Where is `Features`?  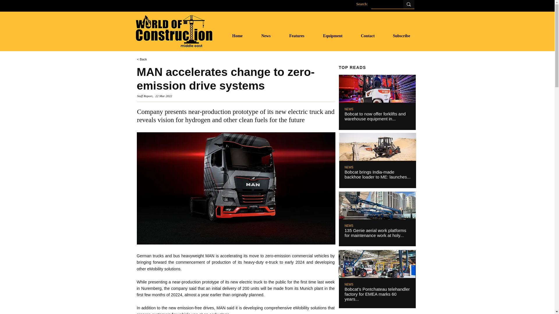
Features is located at coordinates (302, 36).